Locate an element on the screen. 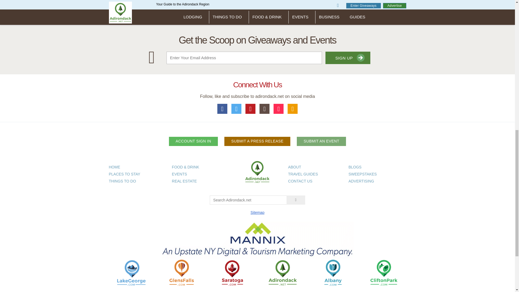 This screenshot has height=292, width=519. Opens in a new window is located at coordinates (383, 273).